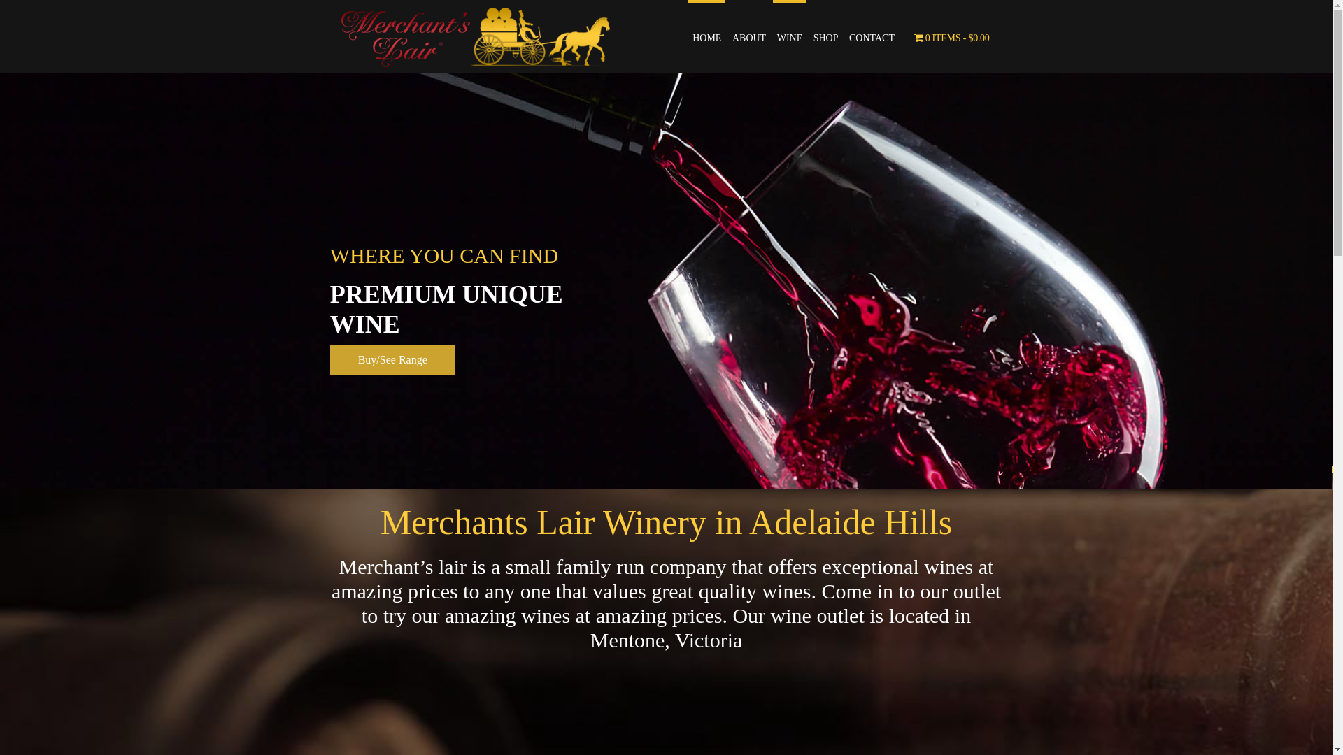 The height and width of the screenshot is (755, 1343). Describe the element at coordinates (706, 36) in the screenshot. I see `HOME` at that location.